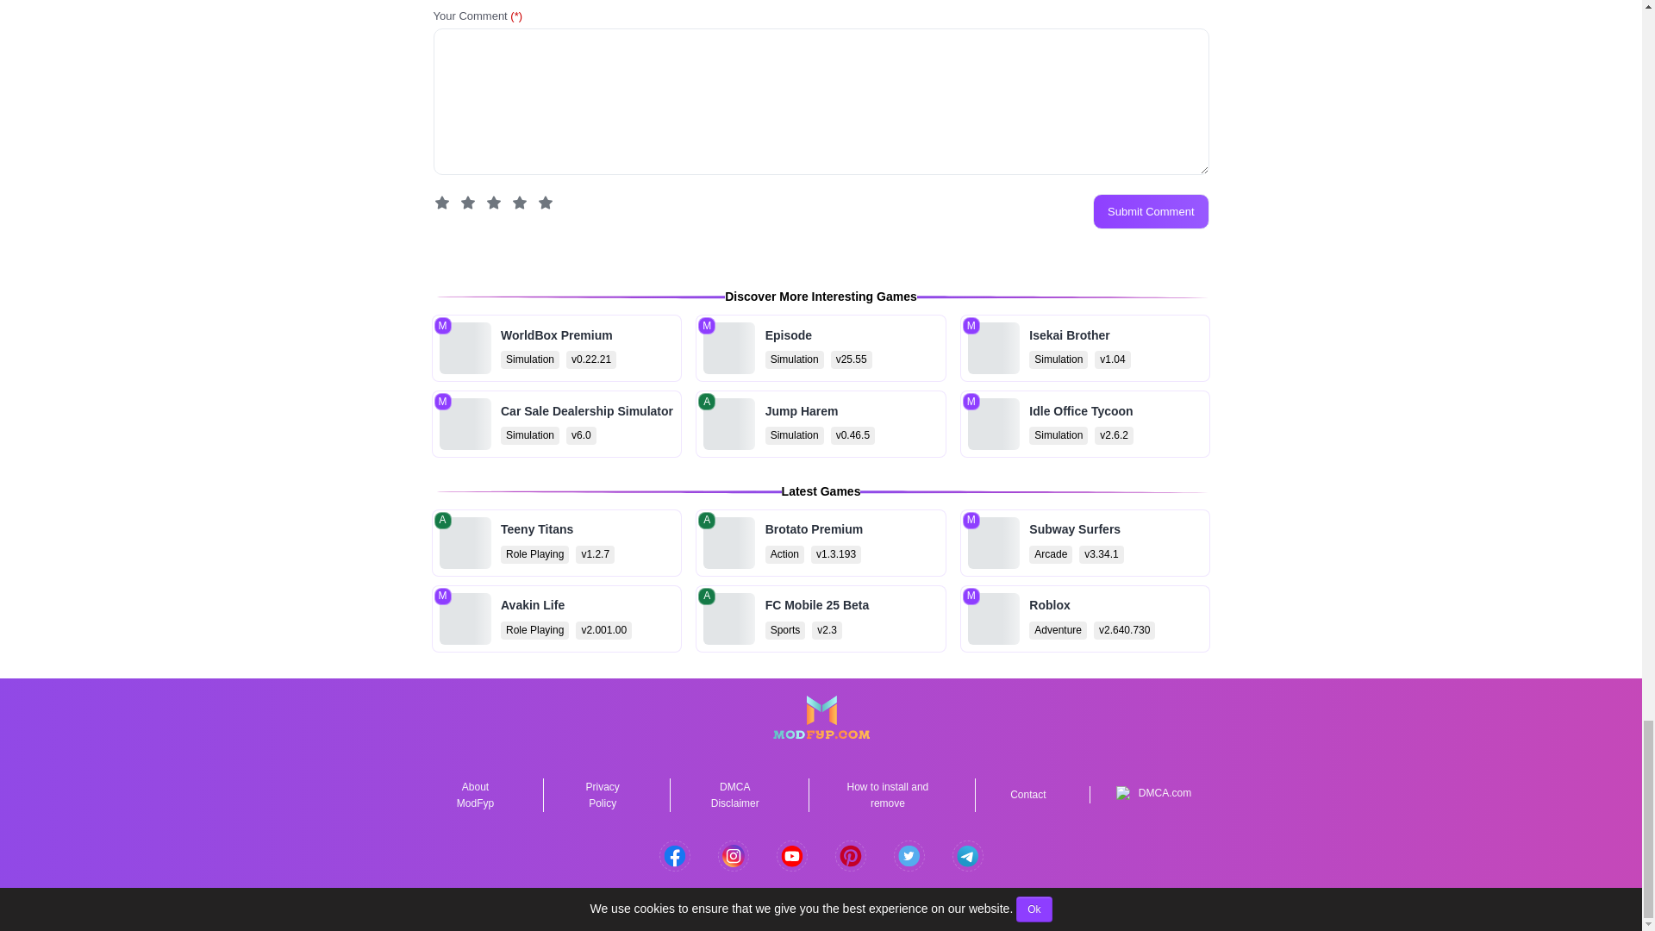 Image resolution: width=1655 pixels, height=931 pixels. I want to click on Teeny Titans, so click(556, 542).